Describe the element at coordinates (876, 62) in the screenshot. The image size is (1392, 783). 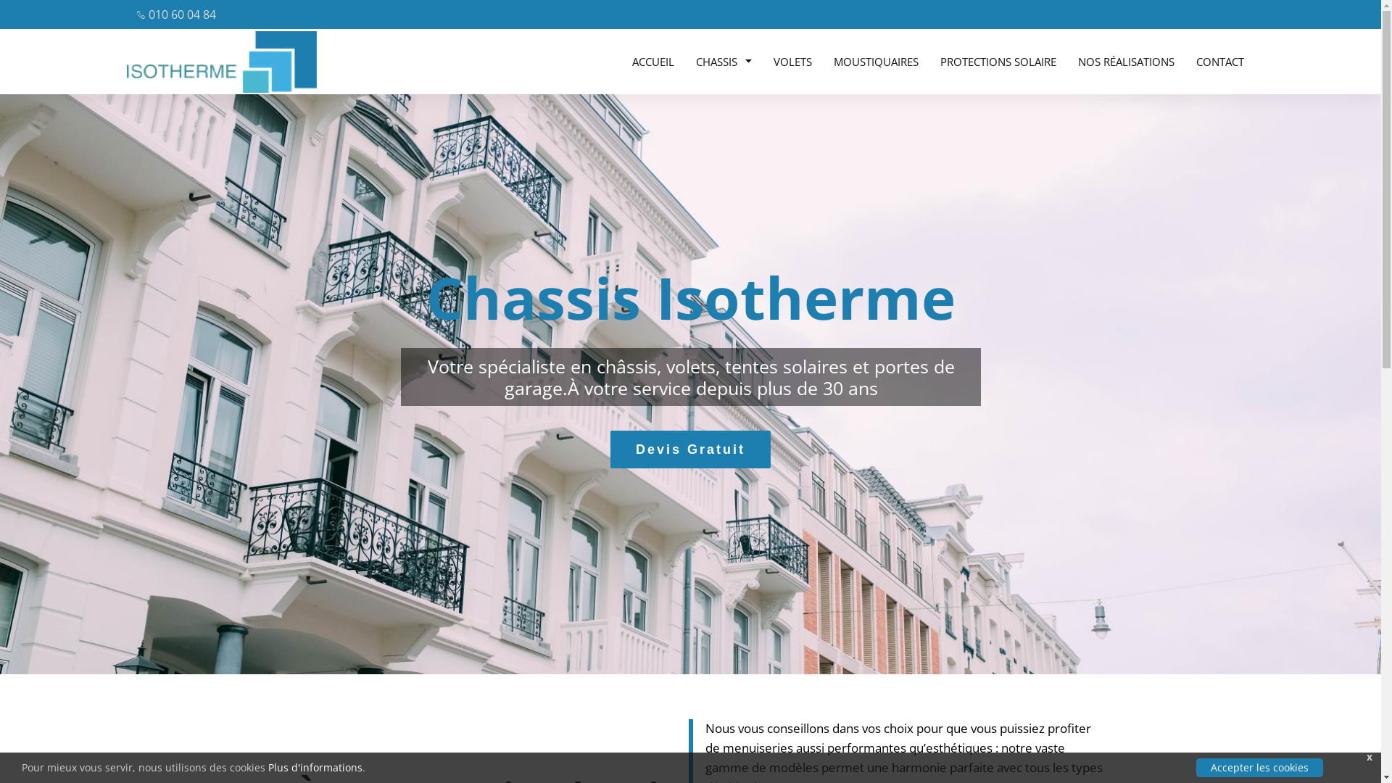
I see `MOUSTIQUAIRES` at that location.